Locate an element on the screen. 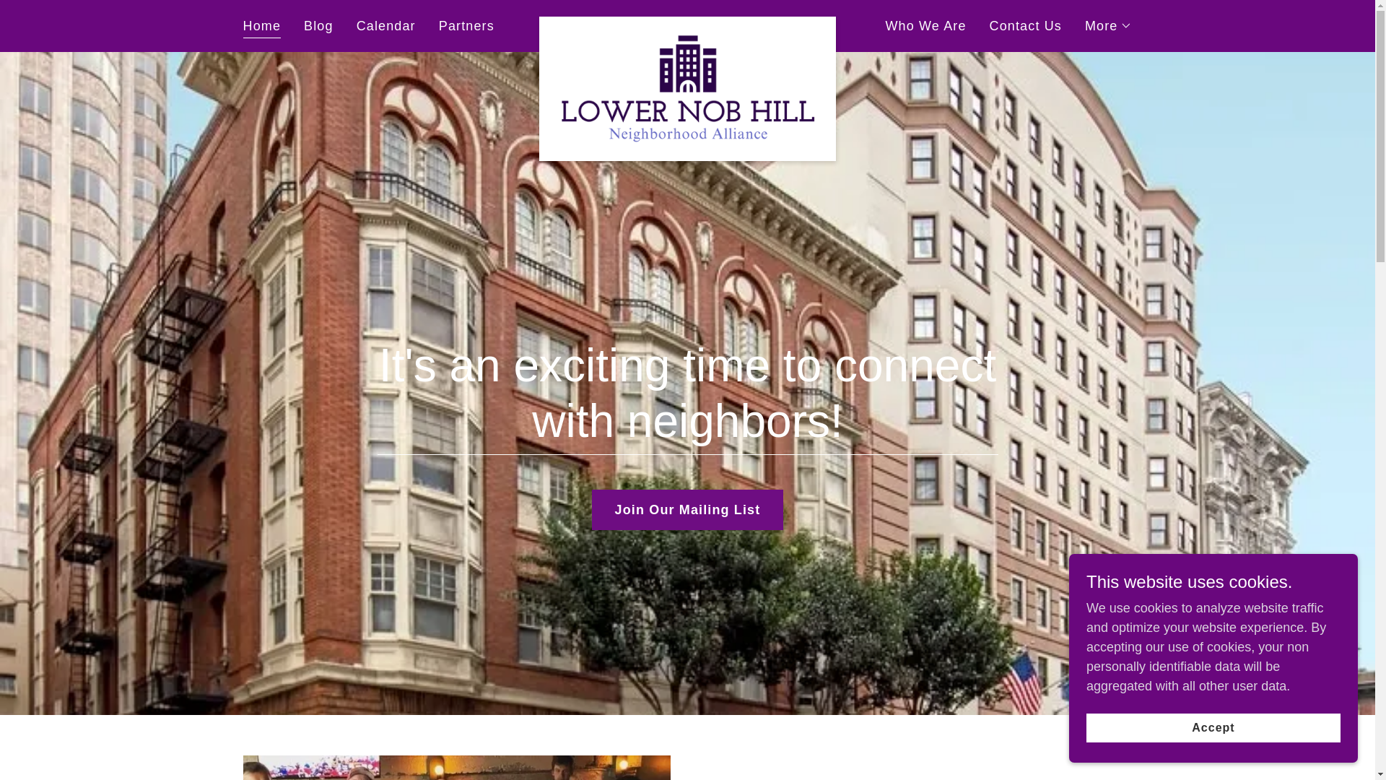  Blog is located at coordinates (318, 26).